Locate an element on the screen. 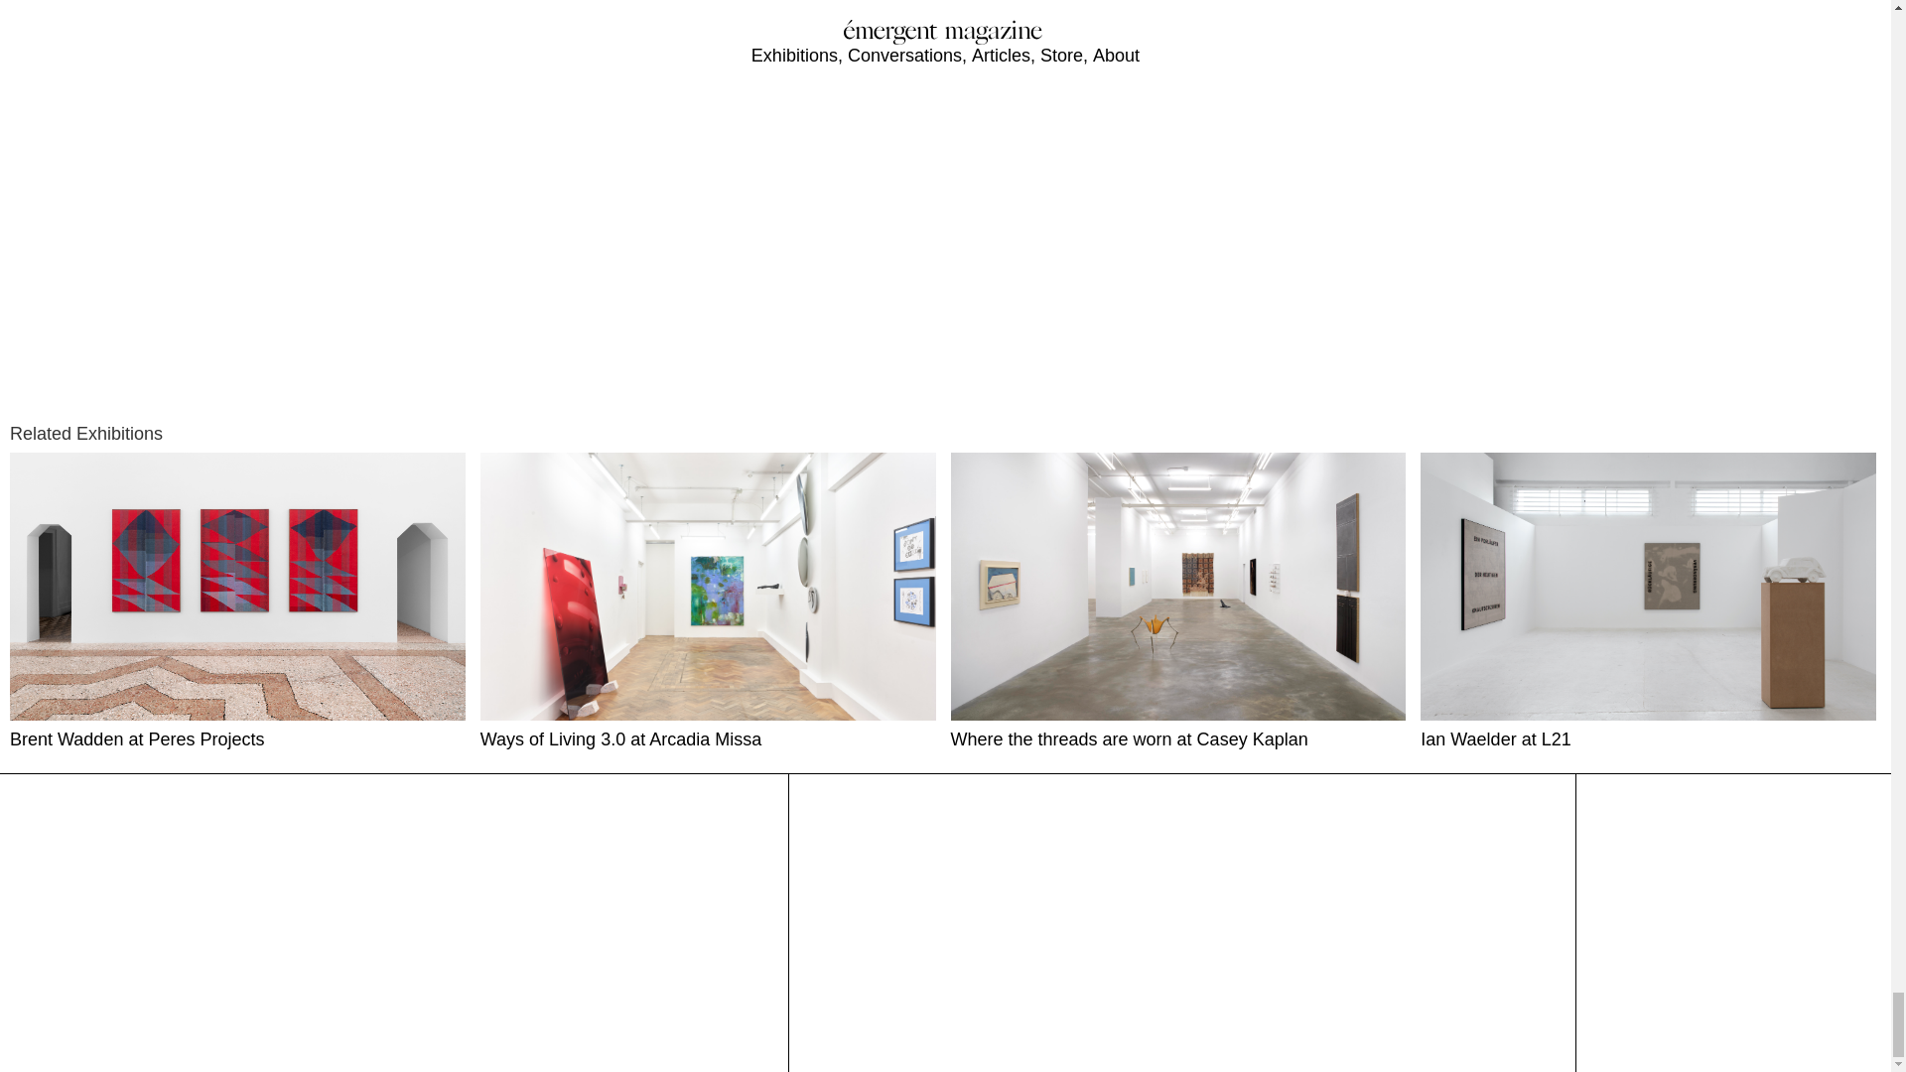 The height and width of the screenshot is (1072, 1906). Ways of Living 3.0 at Arcadia Missa is located at coordinates (711, 603).